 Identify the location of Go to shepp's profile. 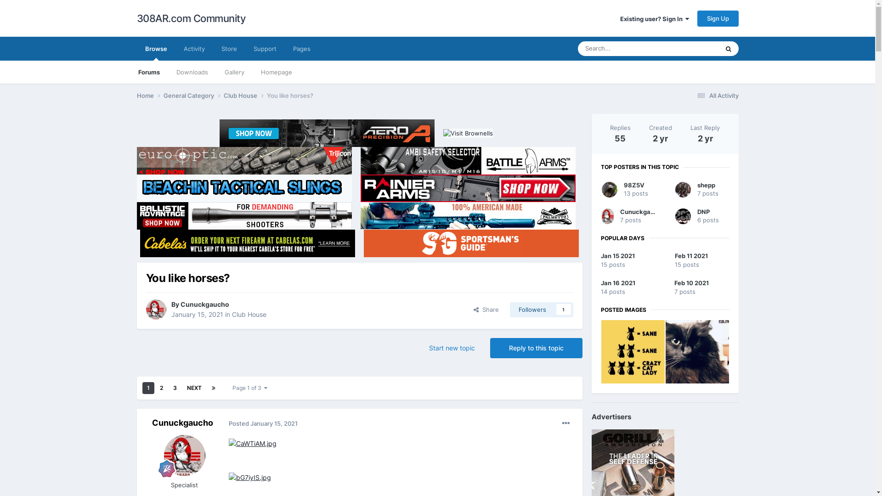
(683, 190).